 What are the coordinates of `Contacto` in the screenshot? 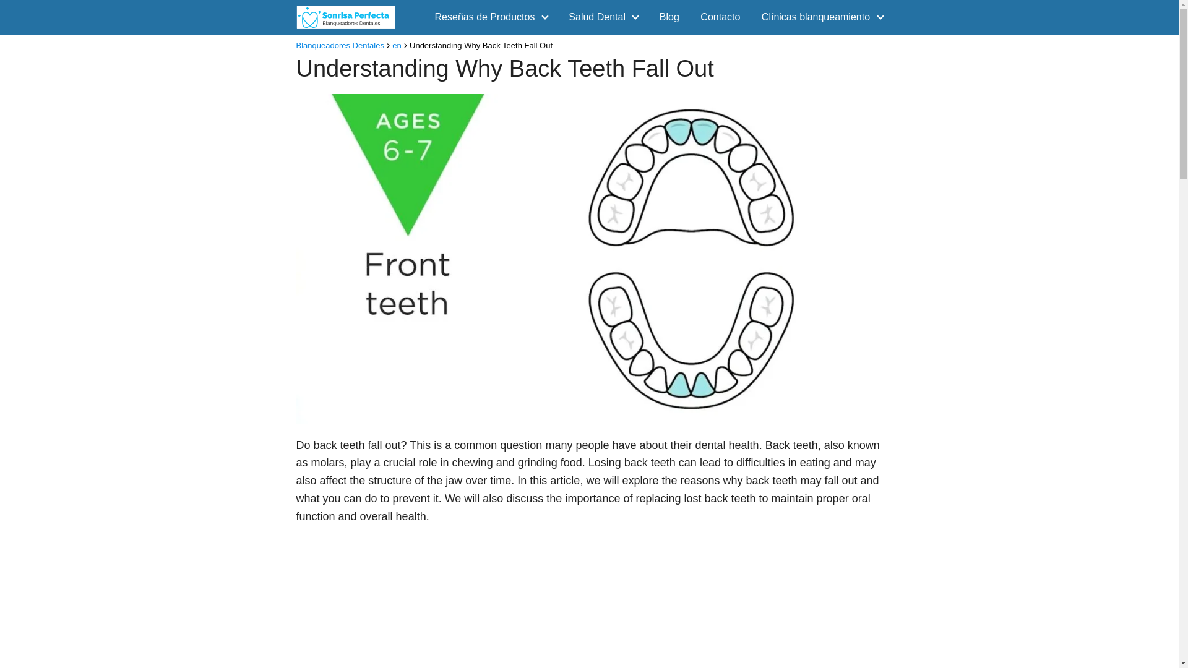 It's located at (720, 17).